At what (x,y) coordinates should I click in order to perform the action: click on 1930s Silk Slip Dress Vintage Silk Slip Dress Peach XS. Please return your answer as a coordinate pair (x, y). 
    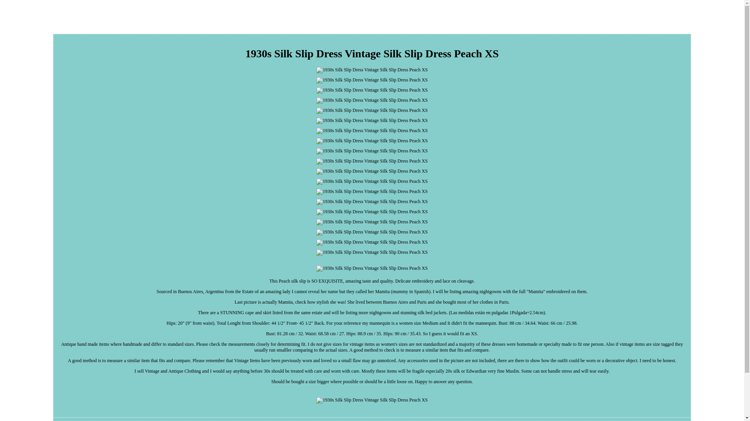
    Looking at the image, I should click on (372, 202).